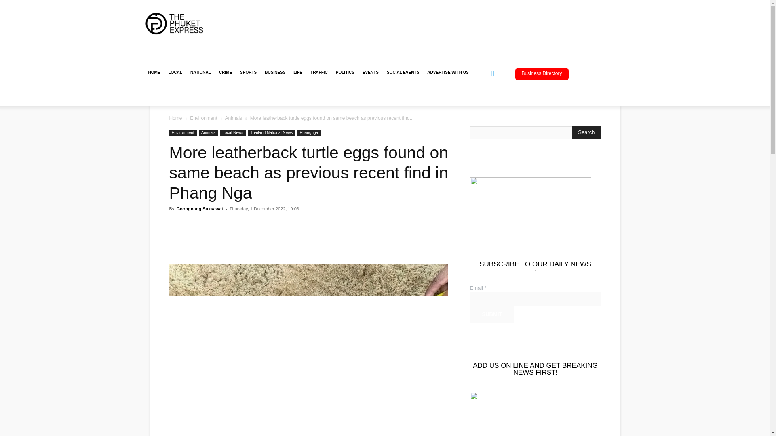 This screenshot has width=776, height=436. I want to click on Home, so click(175, 118).